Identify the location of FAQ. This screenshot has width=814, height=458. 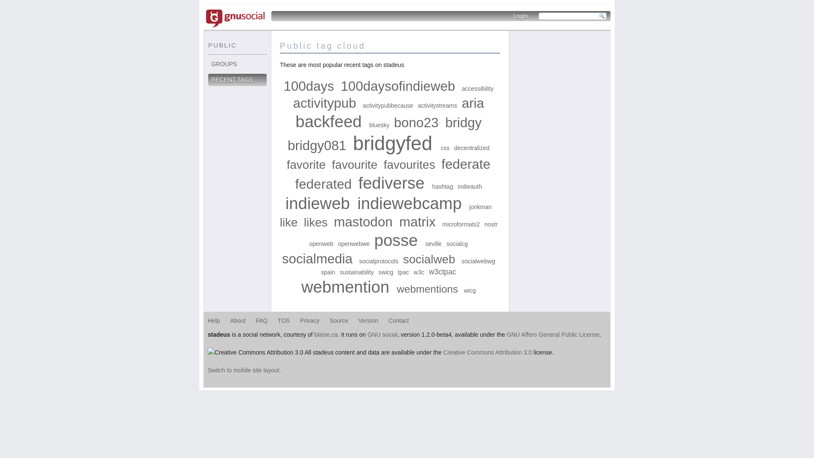
(262, 321).